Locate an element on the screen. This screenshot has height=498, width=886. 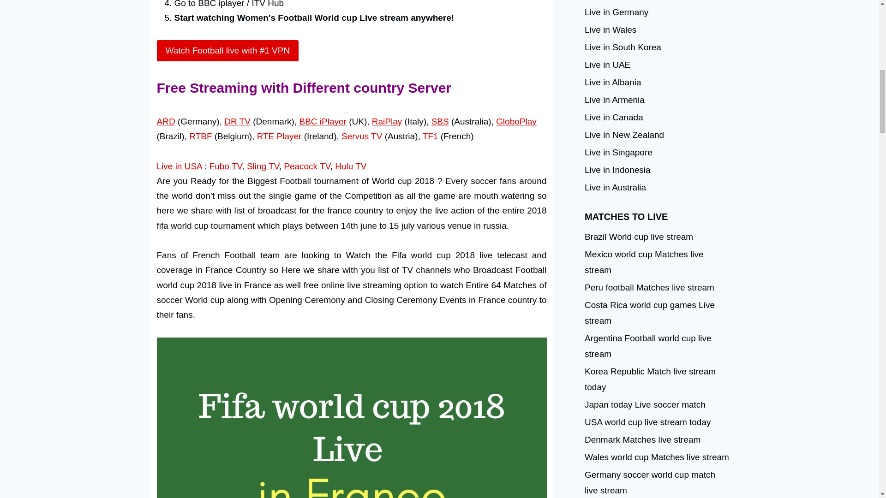
ARD is located at coordinates (166, 121).